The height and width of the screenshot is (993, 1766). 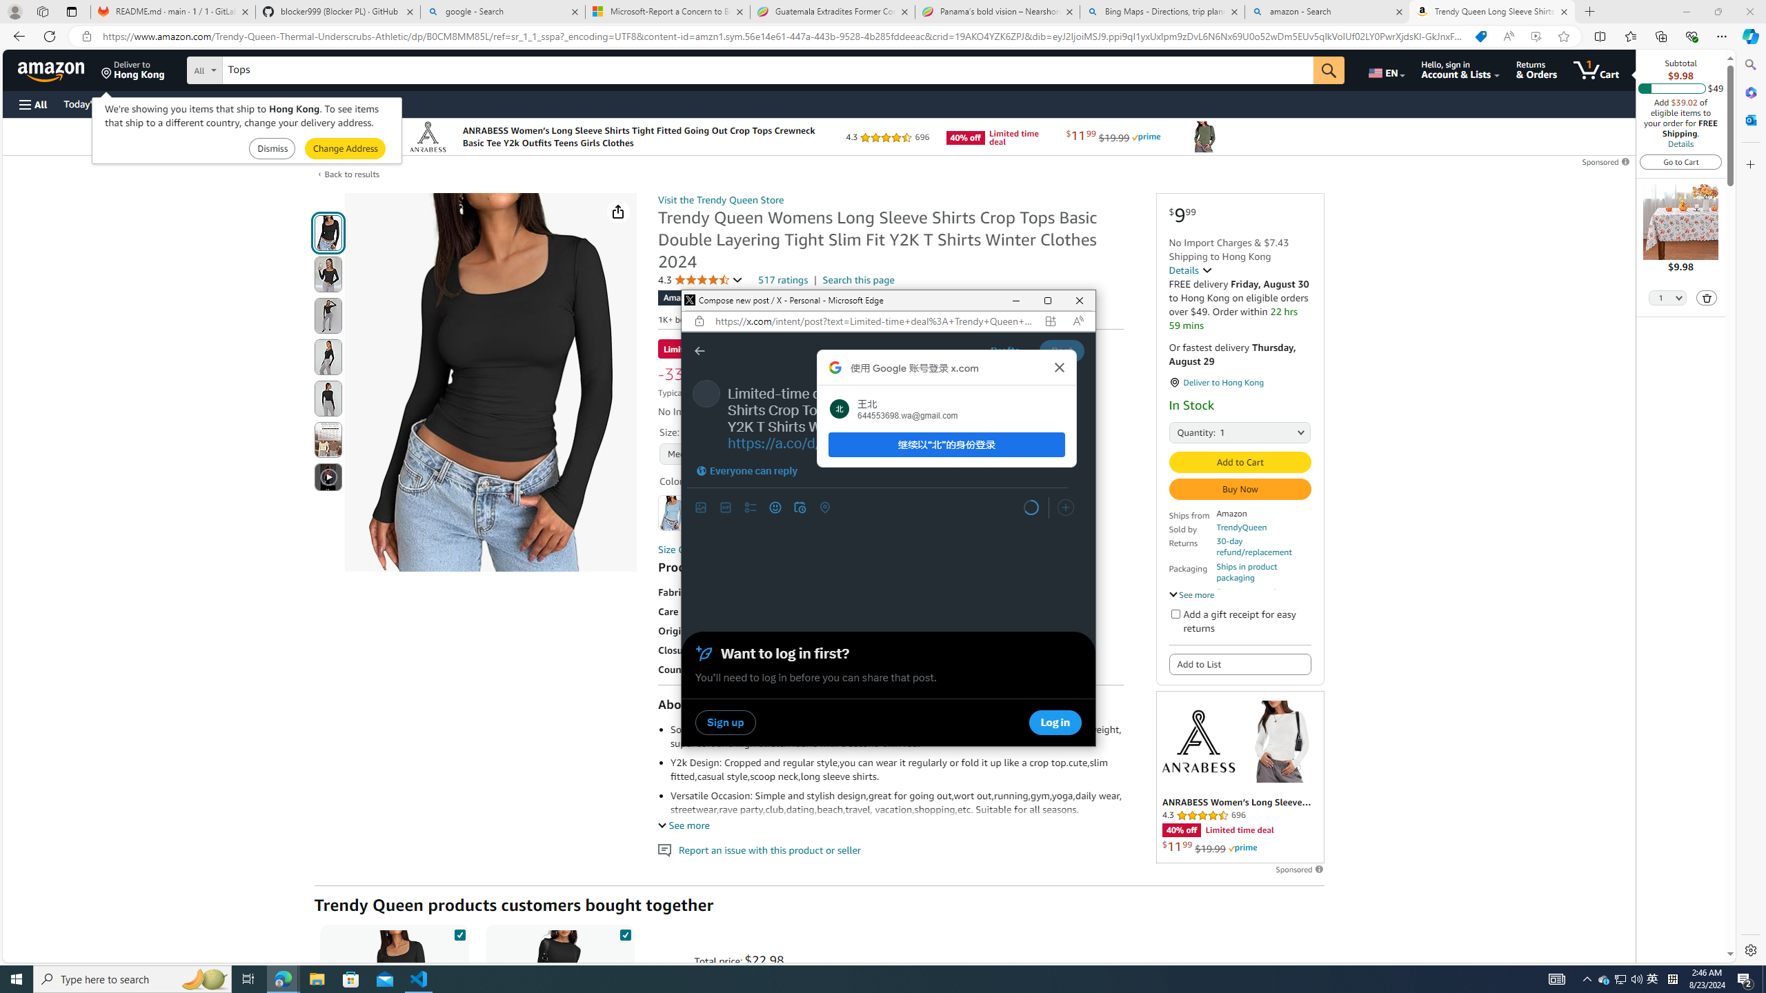 What do you see at coordinates (1240, 777) in the screenshot?
I see `Sponsored ad` at bounding box center [1240, 777].